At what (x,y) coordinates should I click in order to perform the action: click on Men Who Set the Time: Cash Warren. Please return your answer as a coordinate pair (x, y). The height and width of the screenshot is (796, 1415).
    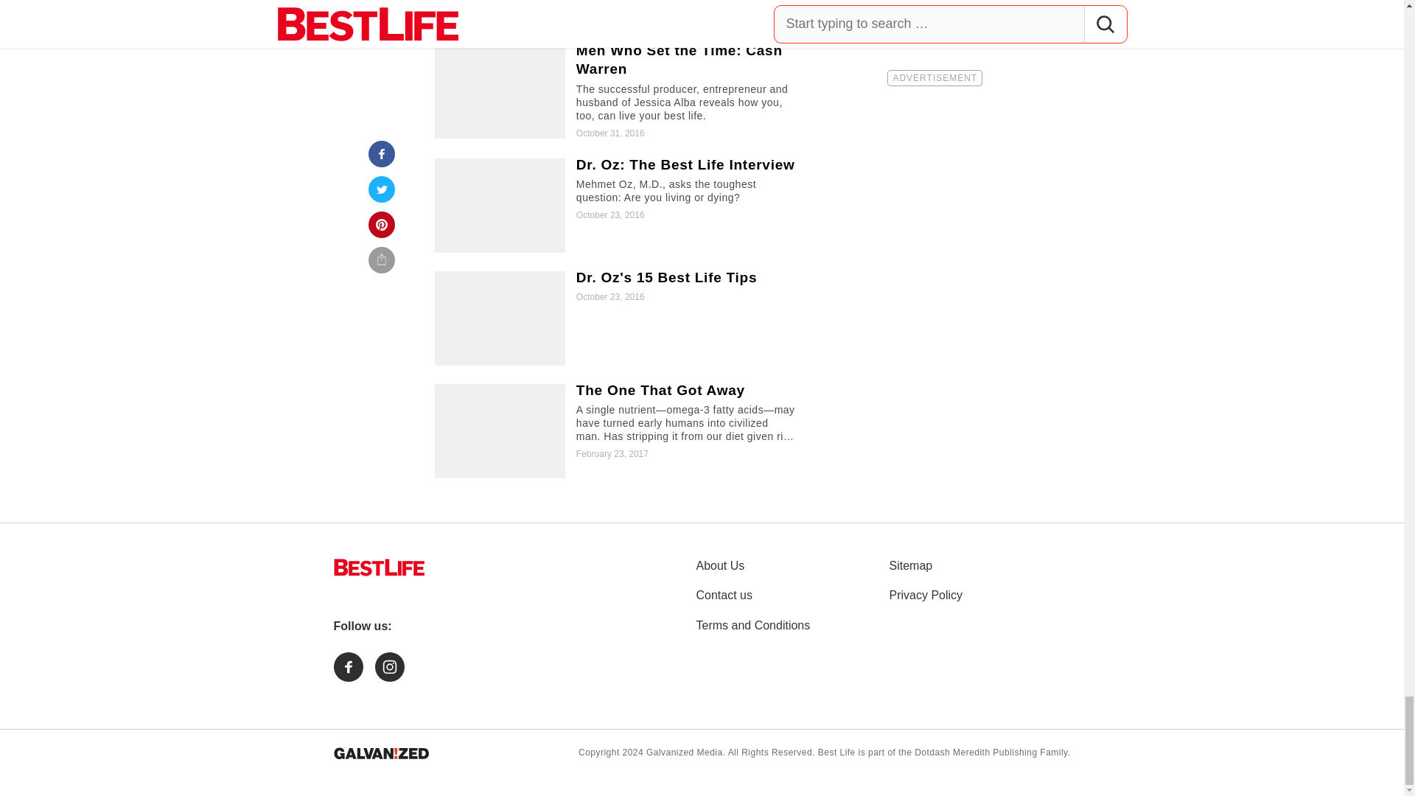
    Looking at the image, I should click on (618, 91).